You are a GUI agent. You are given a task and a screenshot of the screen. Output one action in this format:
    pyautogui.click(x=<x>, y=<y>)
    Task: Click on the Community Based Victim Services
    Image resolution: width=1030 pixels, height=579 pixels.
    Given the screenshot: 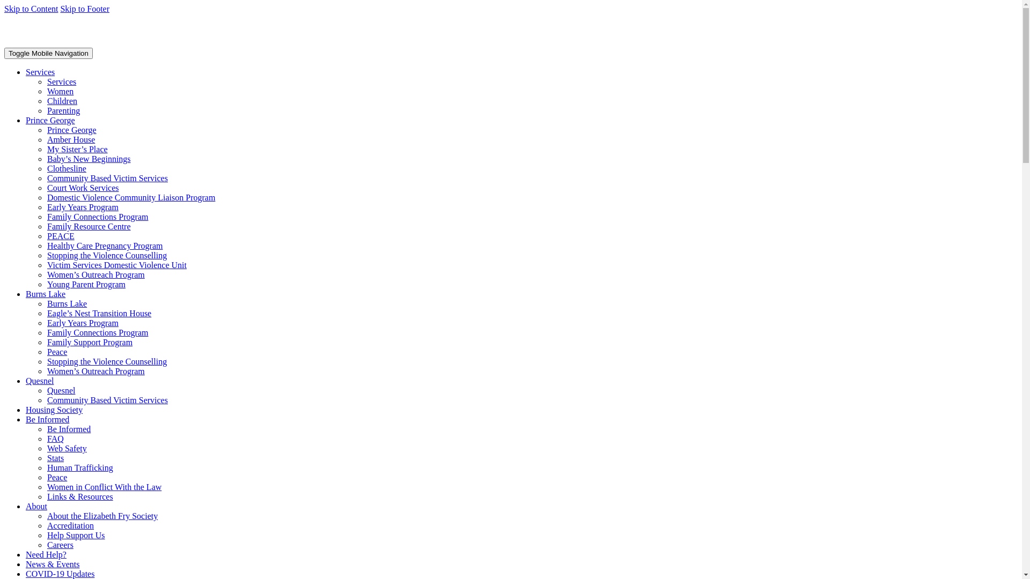 What is the action you would take?
    pyautogui.click(x=107, y=178)
    